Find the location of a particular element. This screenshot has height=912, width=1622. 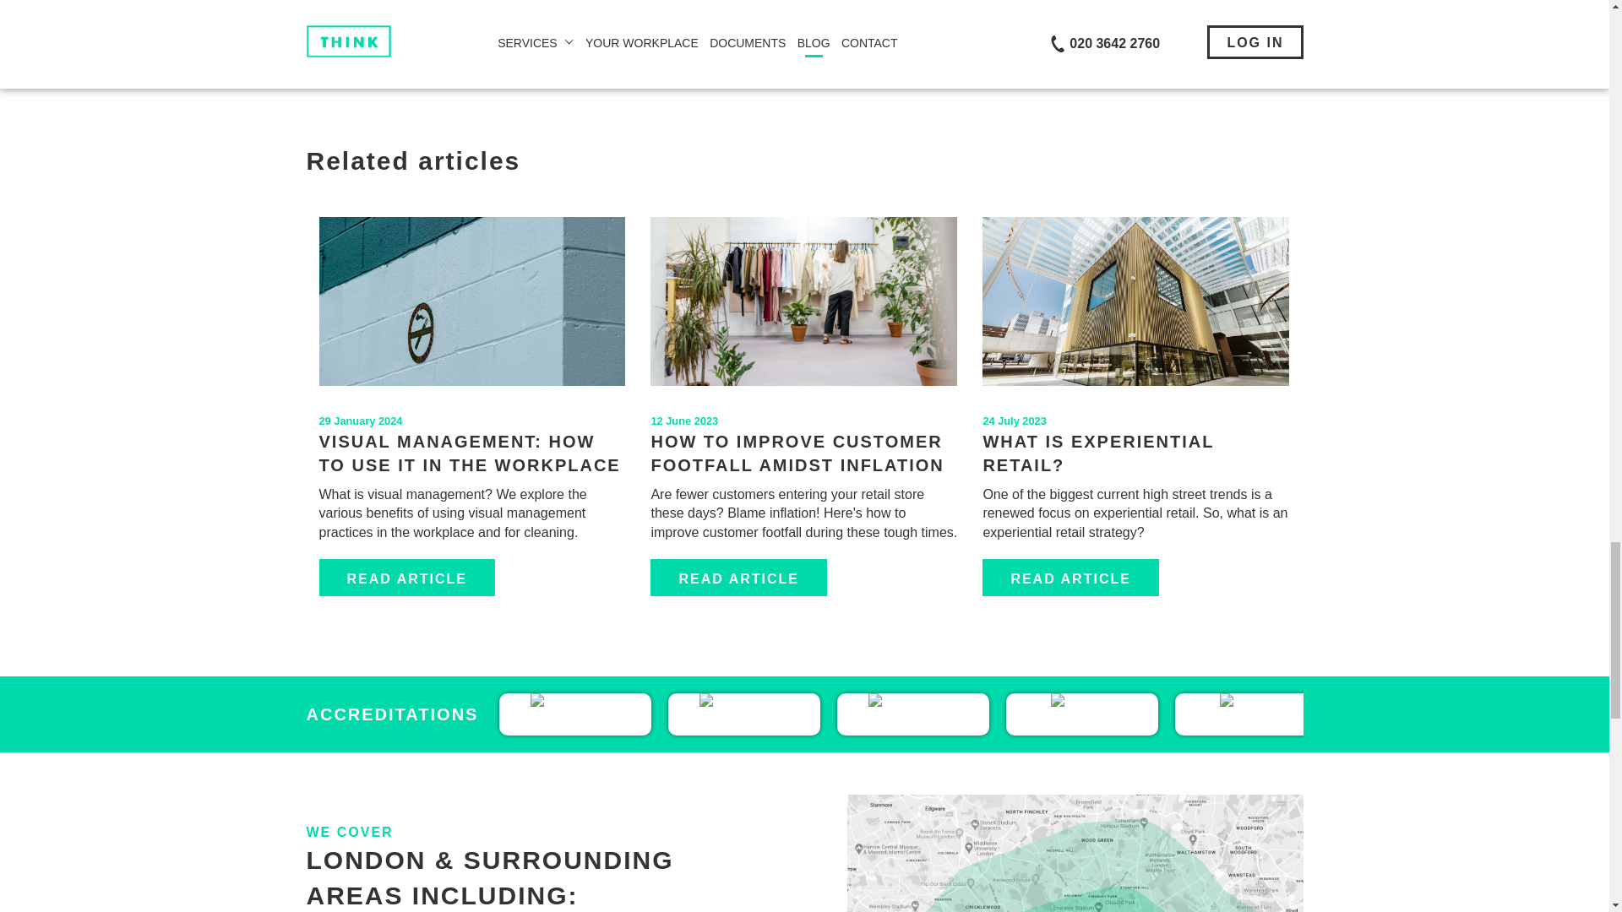

READ ARTICLE is located at coordinates (1071, 578).